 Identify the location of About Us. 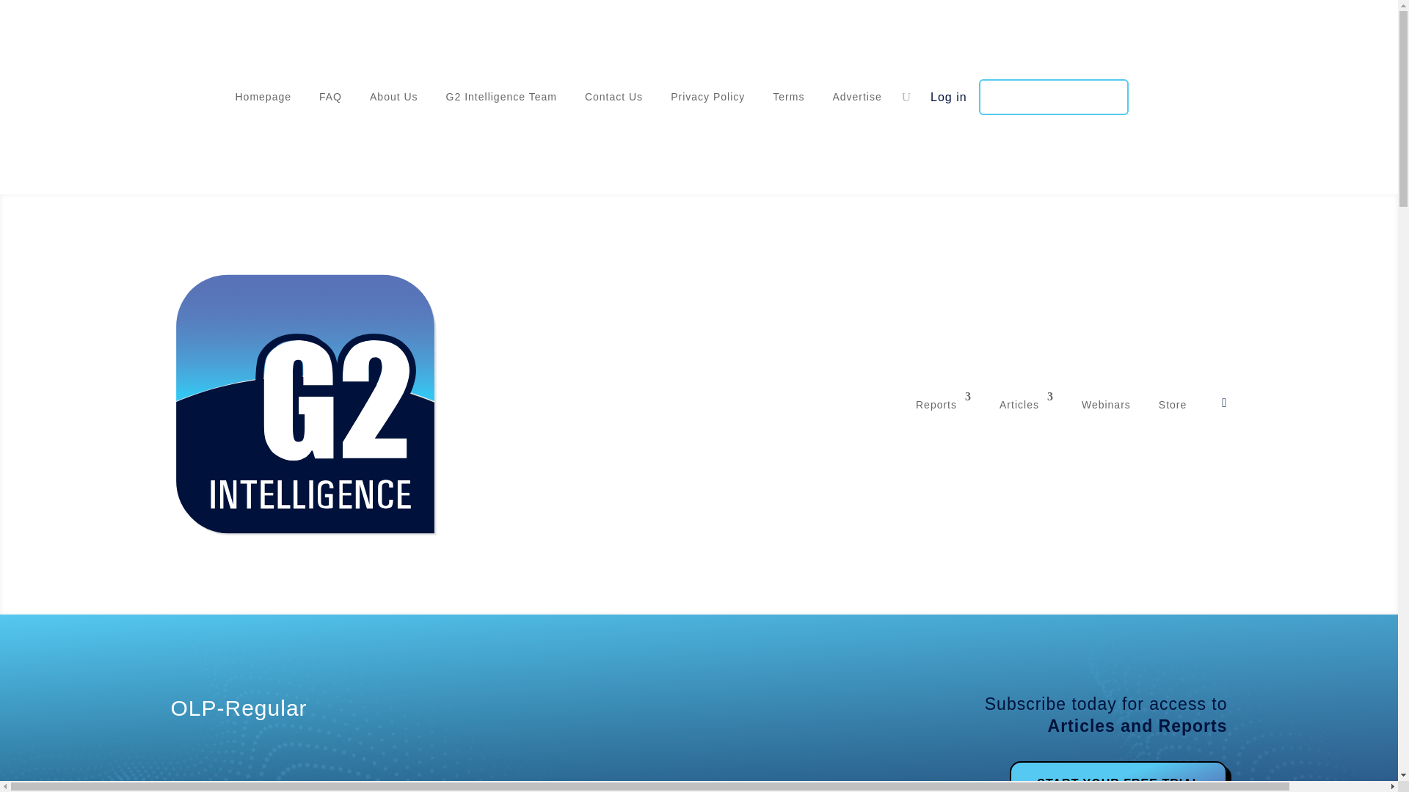
(393, 100).